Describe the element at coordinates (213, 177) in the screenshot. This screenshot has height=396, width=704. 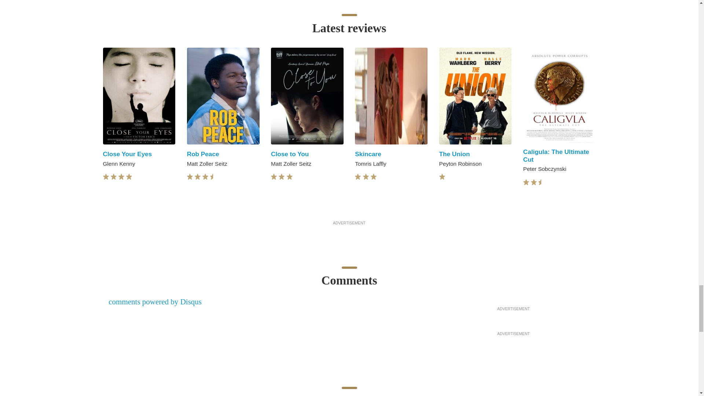
I see `star-half` at that location.